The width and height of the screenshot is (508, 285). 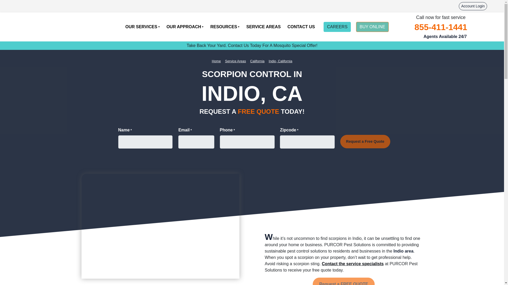 I want to click on Resources, so click(x=225, y=27).